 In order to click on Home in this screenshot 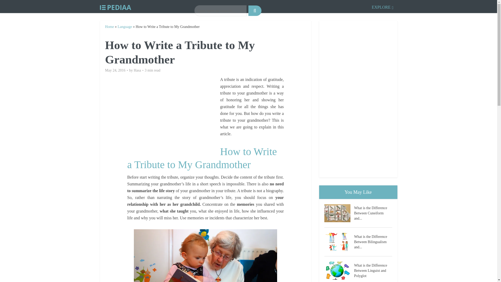, I will do `click(109, 27)`.